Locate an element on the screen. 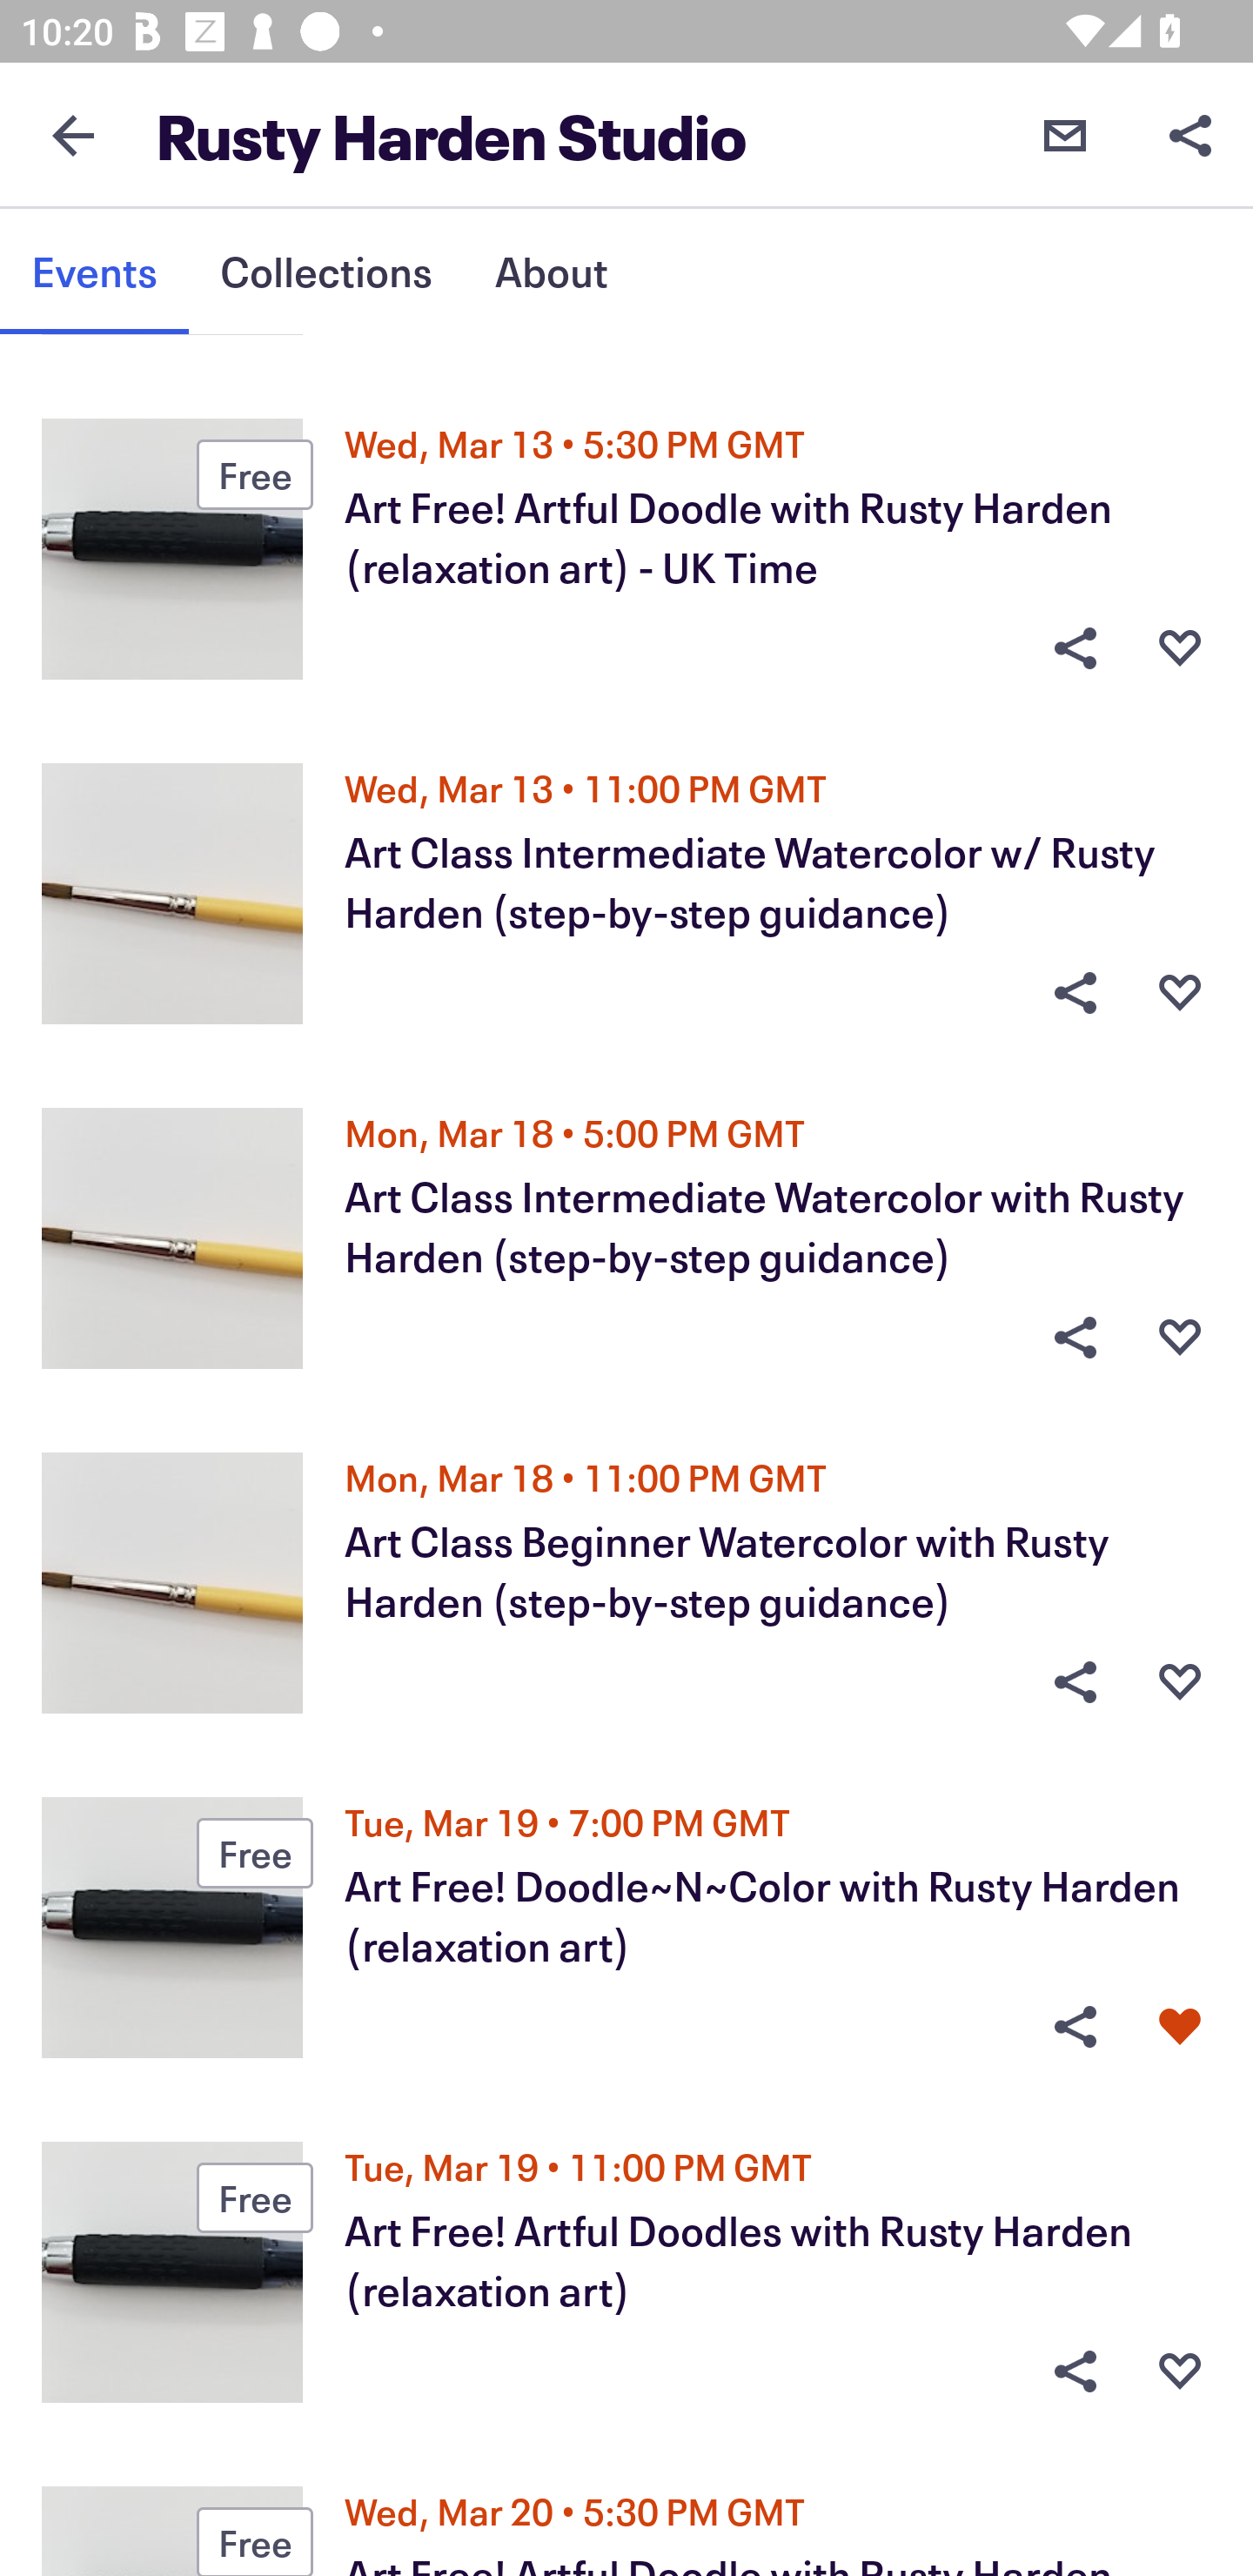 This screenshot has height=2576, width=1253. Navigate up is located at coordinates (73, 135).